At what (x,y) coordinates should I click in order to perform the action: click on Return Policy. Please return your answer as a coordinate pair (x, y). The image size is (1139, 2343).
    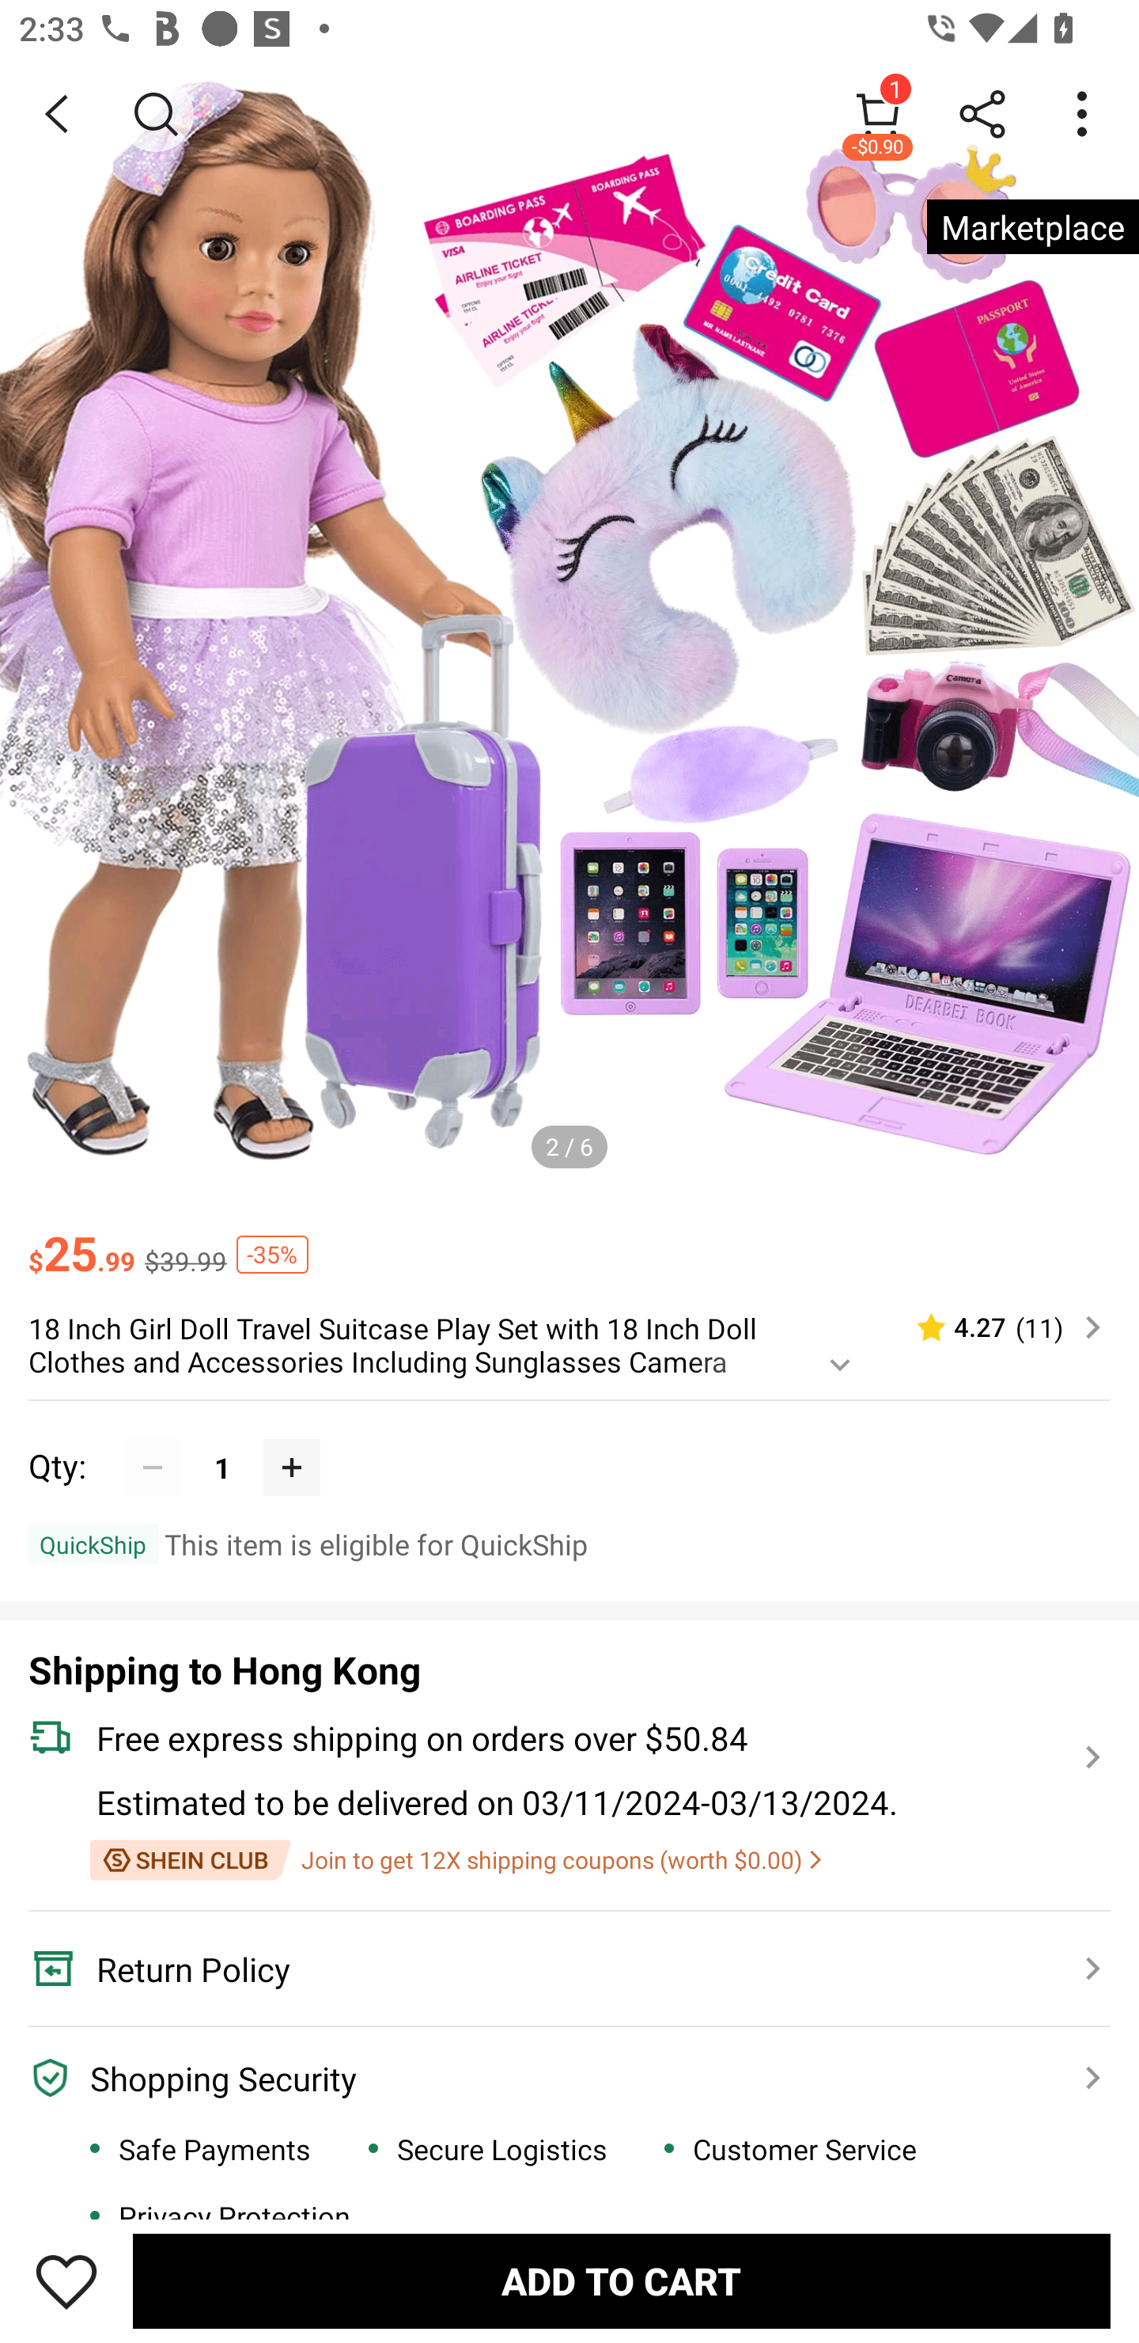
    Looking at the image, I should click on (554, 1969).